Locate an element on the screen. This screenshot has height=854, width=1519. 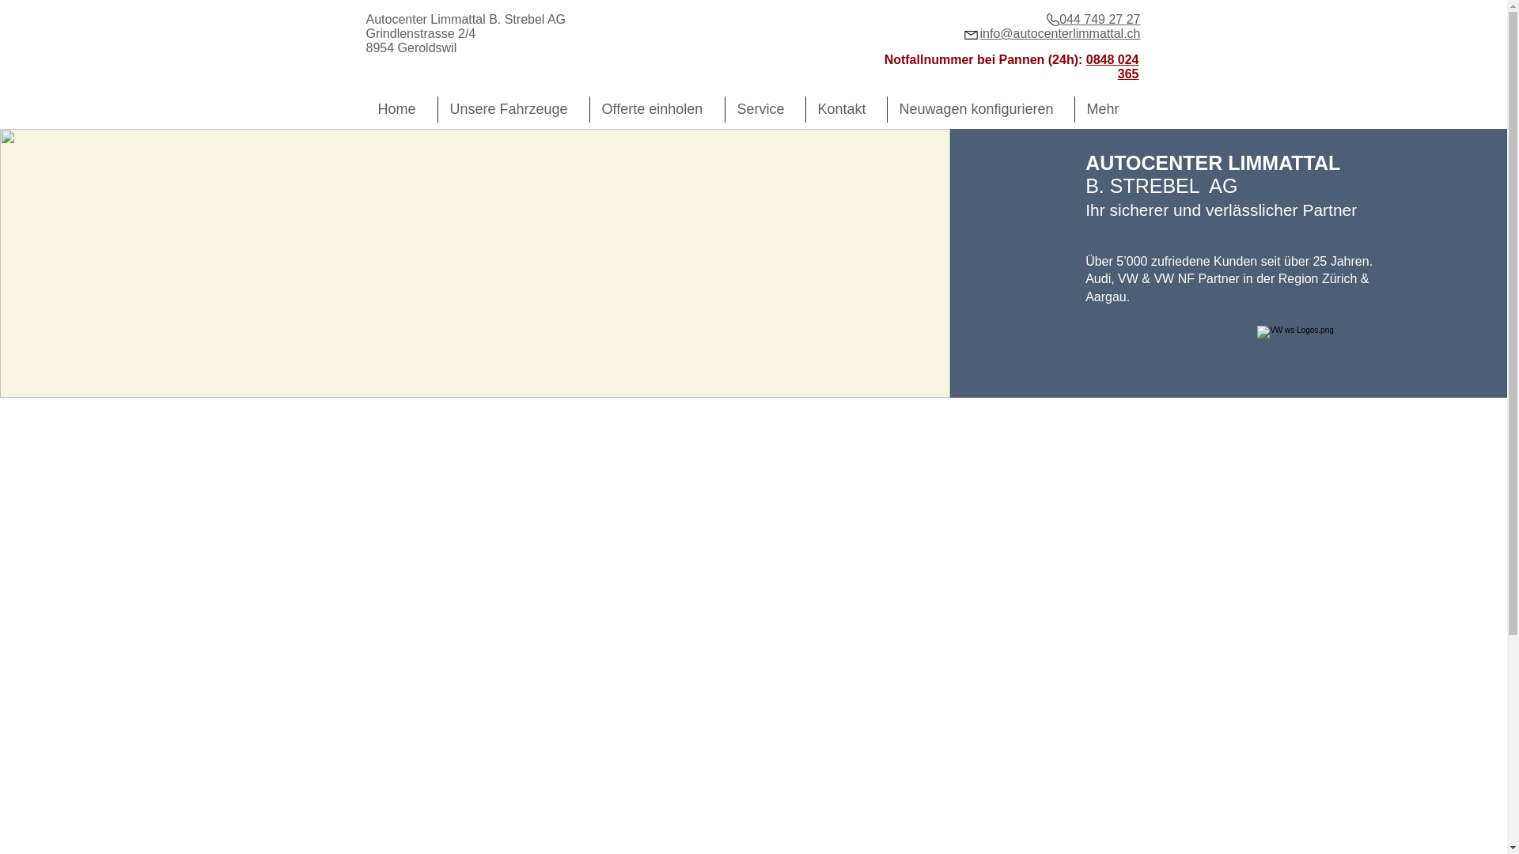
Home is located at coordinates (401, 109).